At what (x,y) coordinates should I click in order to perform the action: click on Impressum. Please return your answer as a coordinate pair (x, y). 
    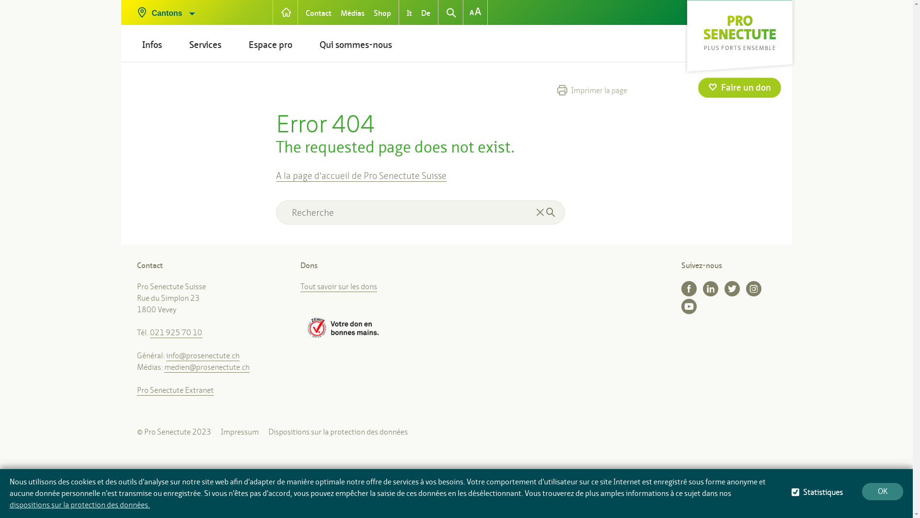
    Looking at the image, I should click on (240, 432).